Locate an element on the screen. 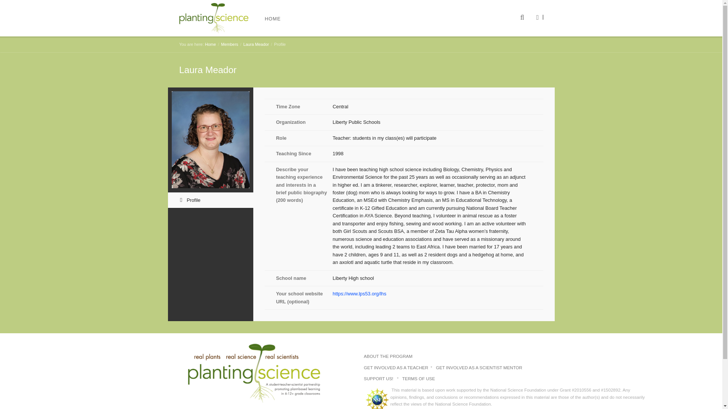 The width and height of the screenshot is (728, 409). TERMS OF USE is located at coordinates (419, 378).